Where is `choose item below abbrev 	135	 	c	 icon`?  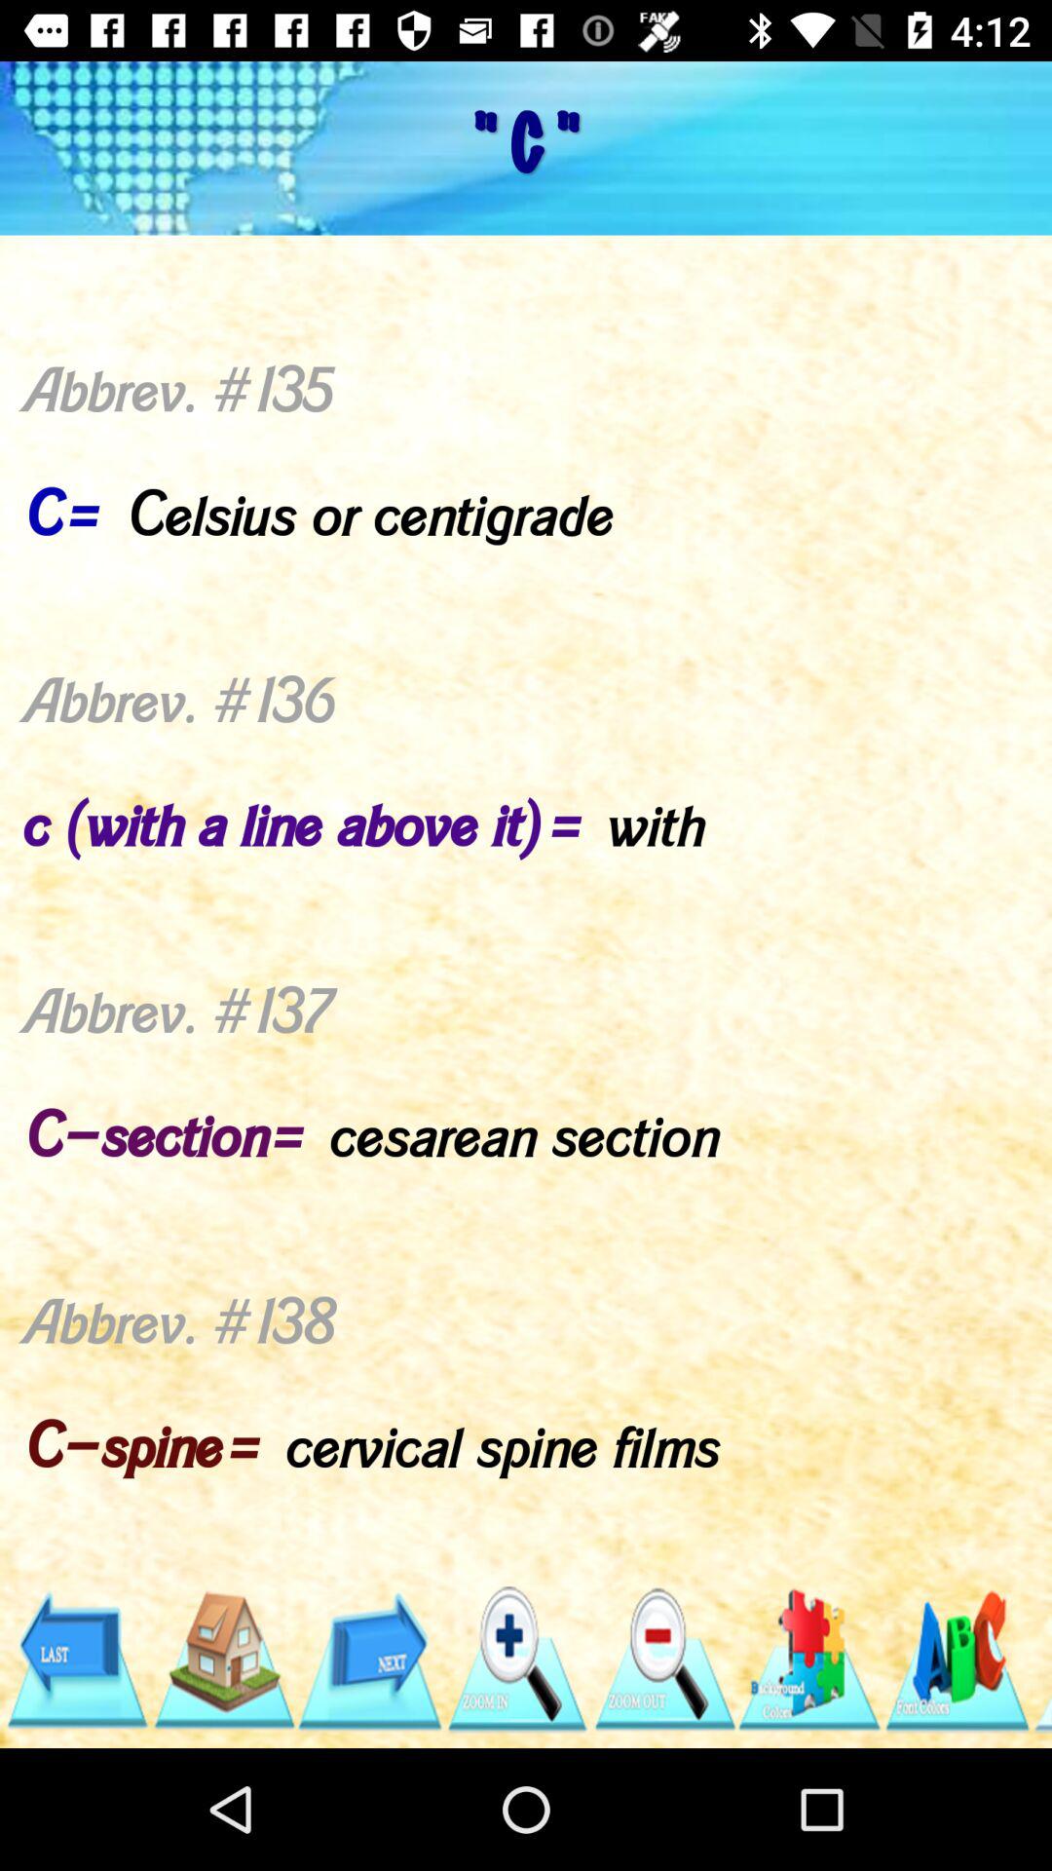 choose item below abbrev 	135	 	c	 icon is located at coordinates (222, 1660).